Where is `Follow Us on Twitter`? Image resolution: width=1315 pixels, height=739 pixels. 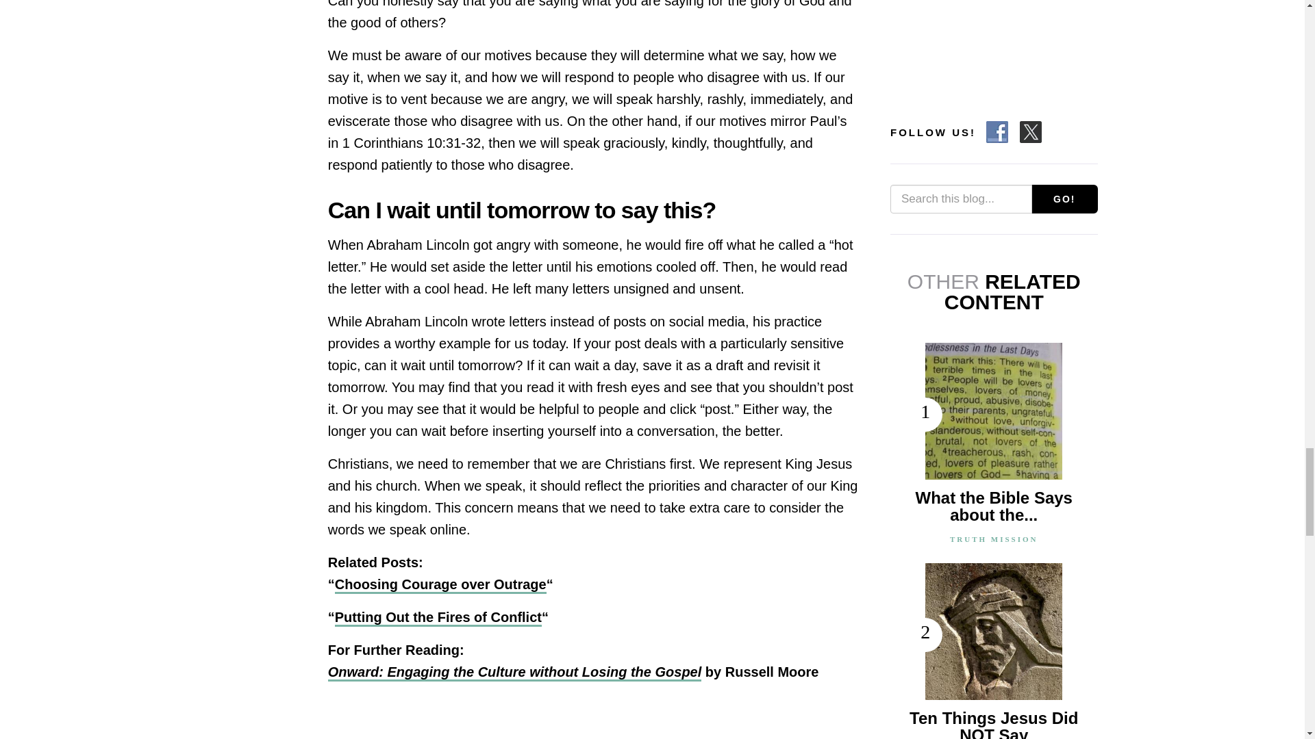 Follow Us on Twitter is located at coordinates (1030, 132).